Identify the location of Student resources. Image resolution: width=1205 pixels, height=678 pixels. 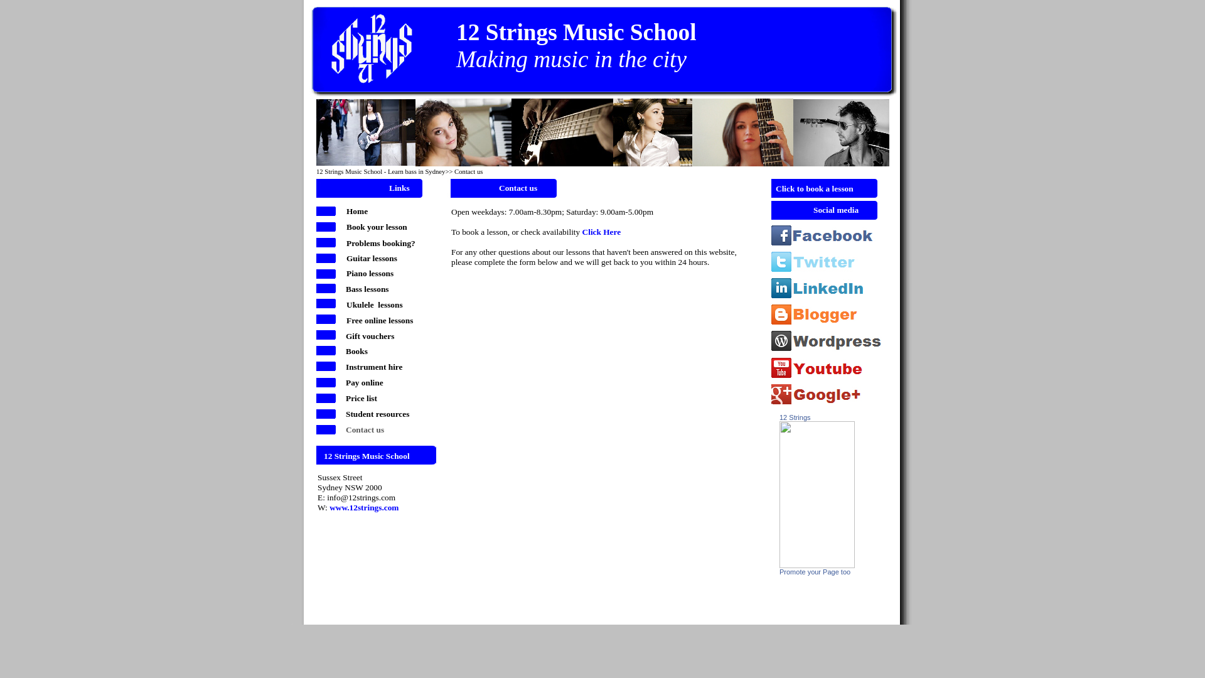
(378, 413).